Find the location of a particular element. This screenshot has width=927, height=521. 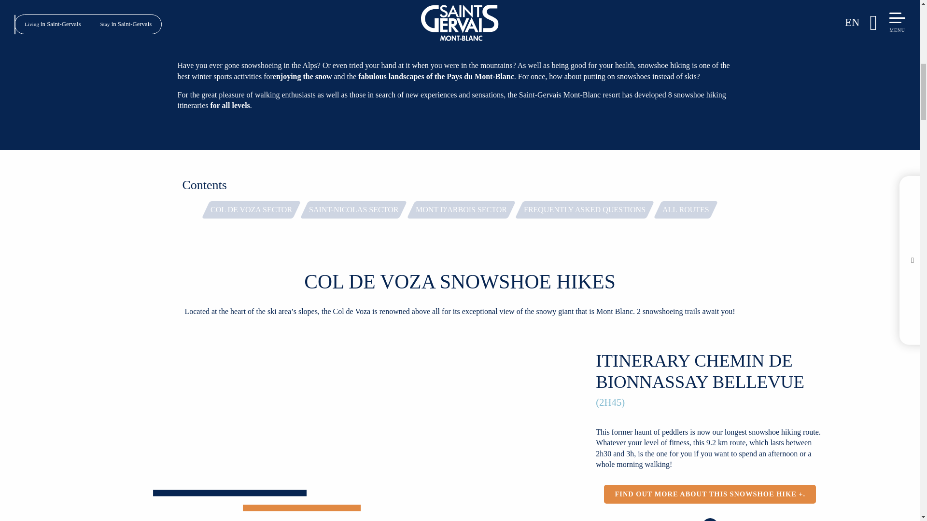

ALL ROUTES is located at coordinates (686, 209).